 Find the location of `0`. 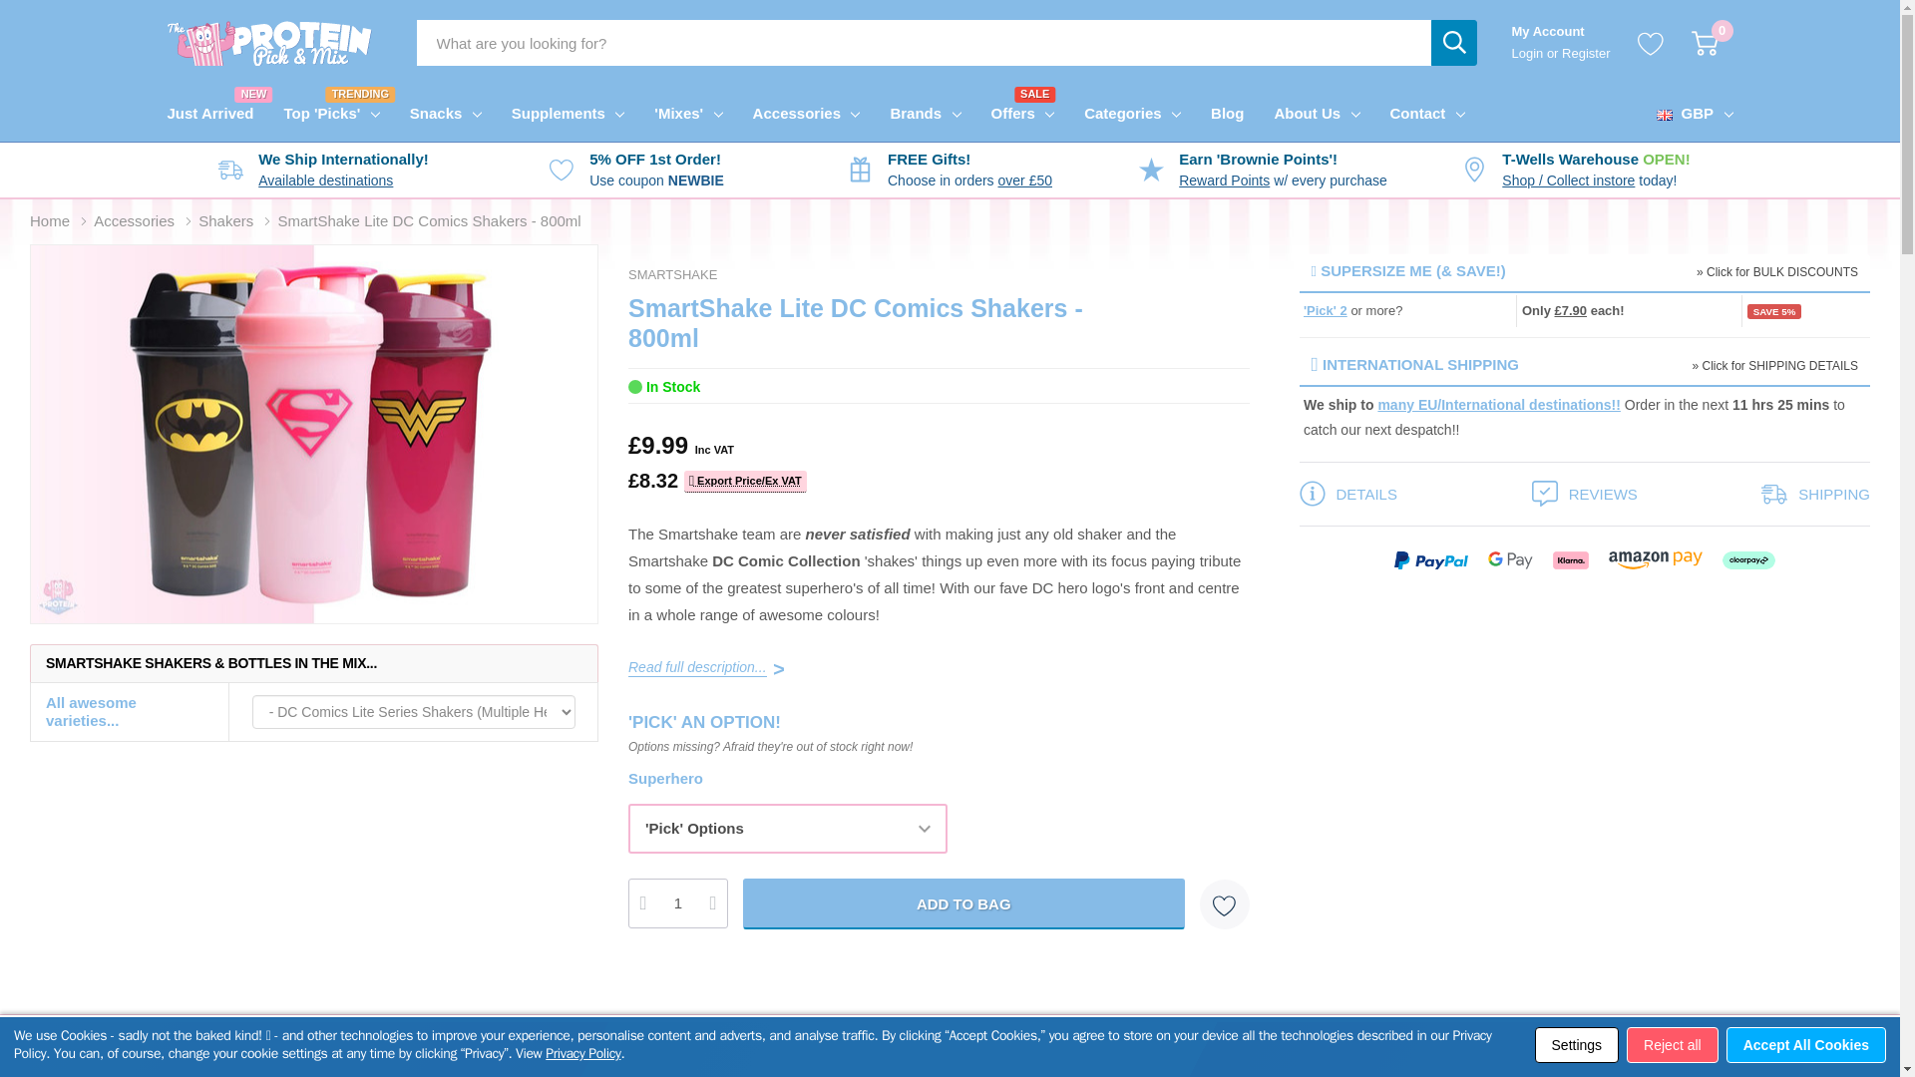

0 is located at coordinates (436, 114).